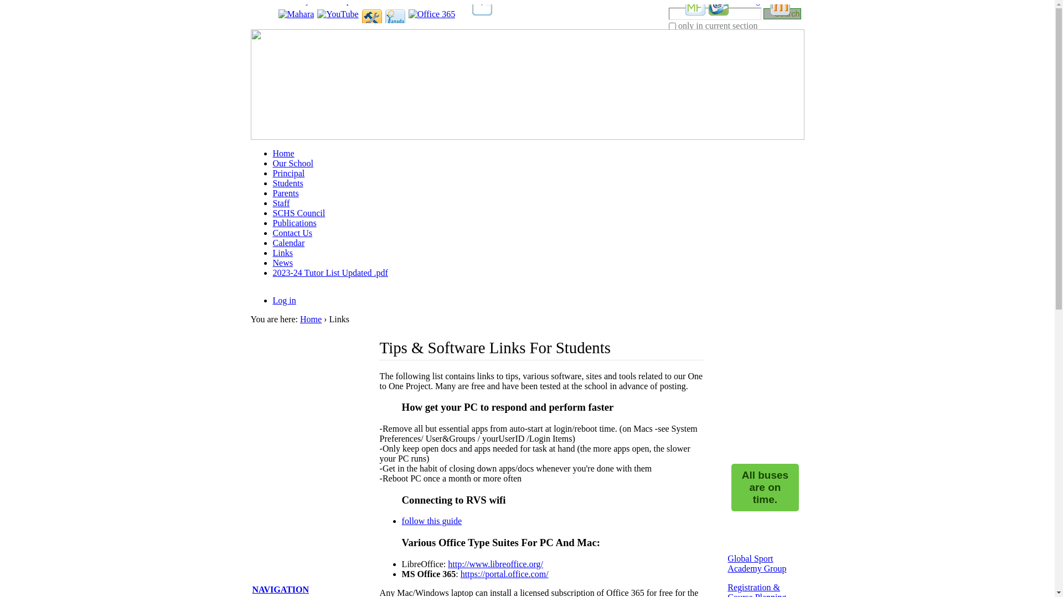 Image resolution: width=1063 pixels, height=597 pixels. I want to click on Publications, so click(294, 223).